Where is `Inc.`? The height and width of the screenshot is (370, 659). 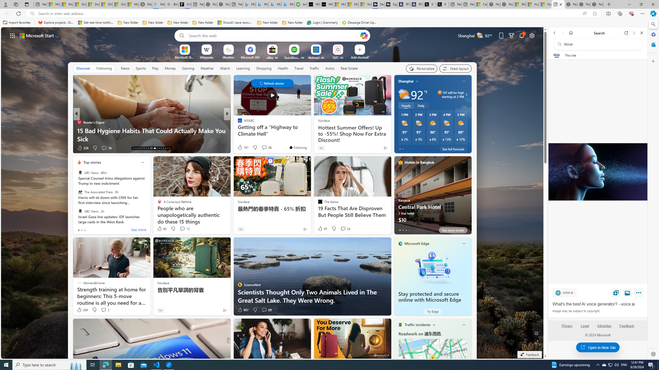 Inc. is located at coordinates (237, 122).